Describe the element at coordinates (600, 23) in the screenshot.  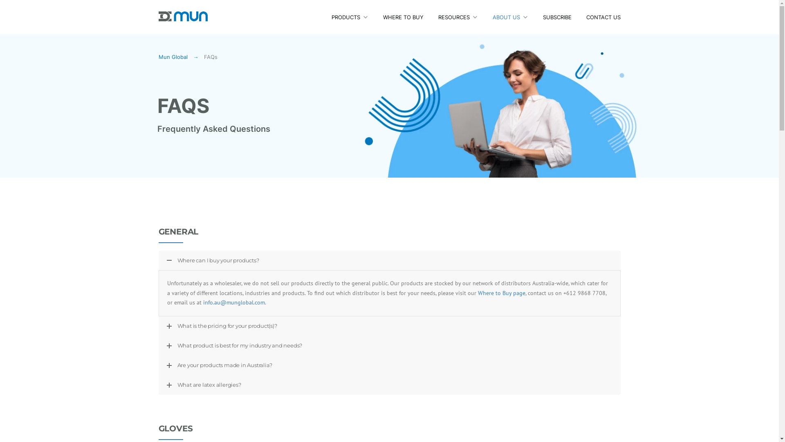
I see `CONTACT US` at that location.